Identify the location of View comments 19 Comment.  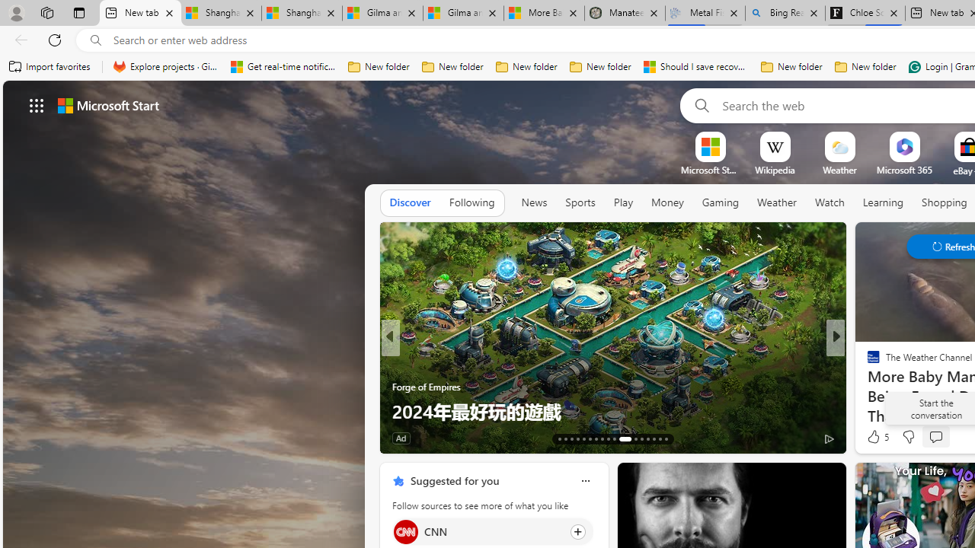
(948, 437).